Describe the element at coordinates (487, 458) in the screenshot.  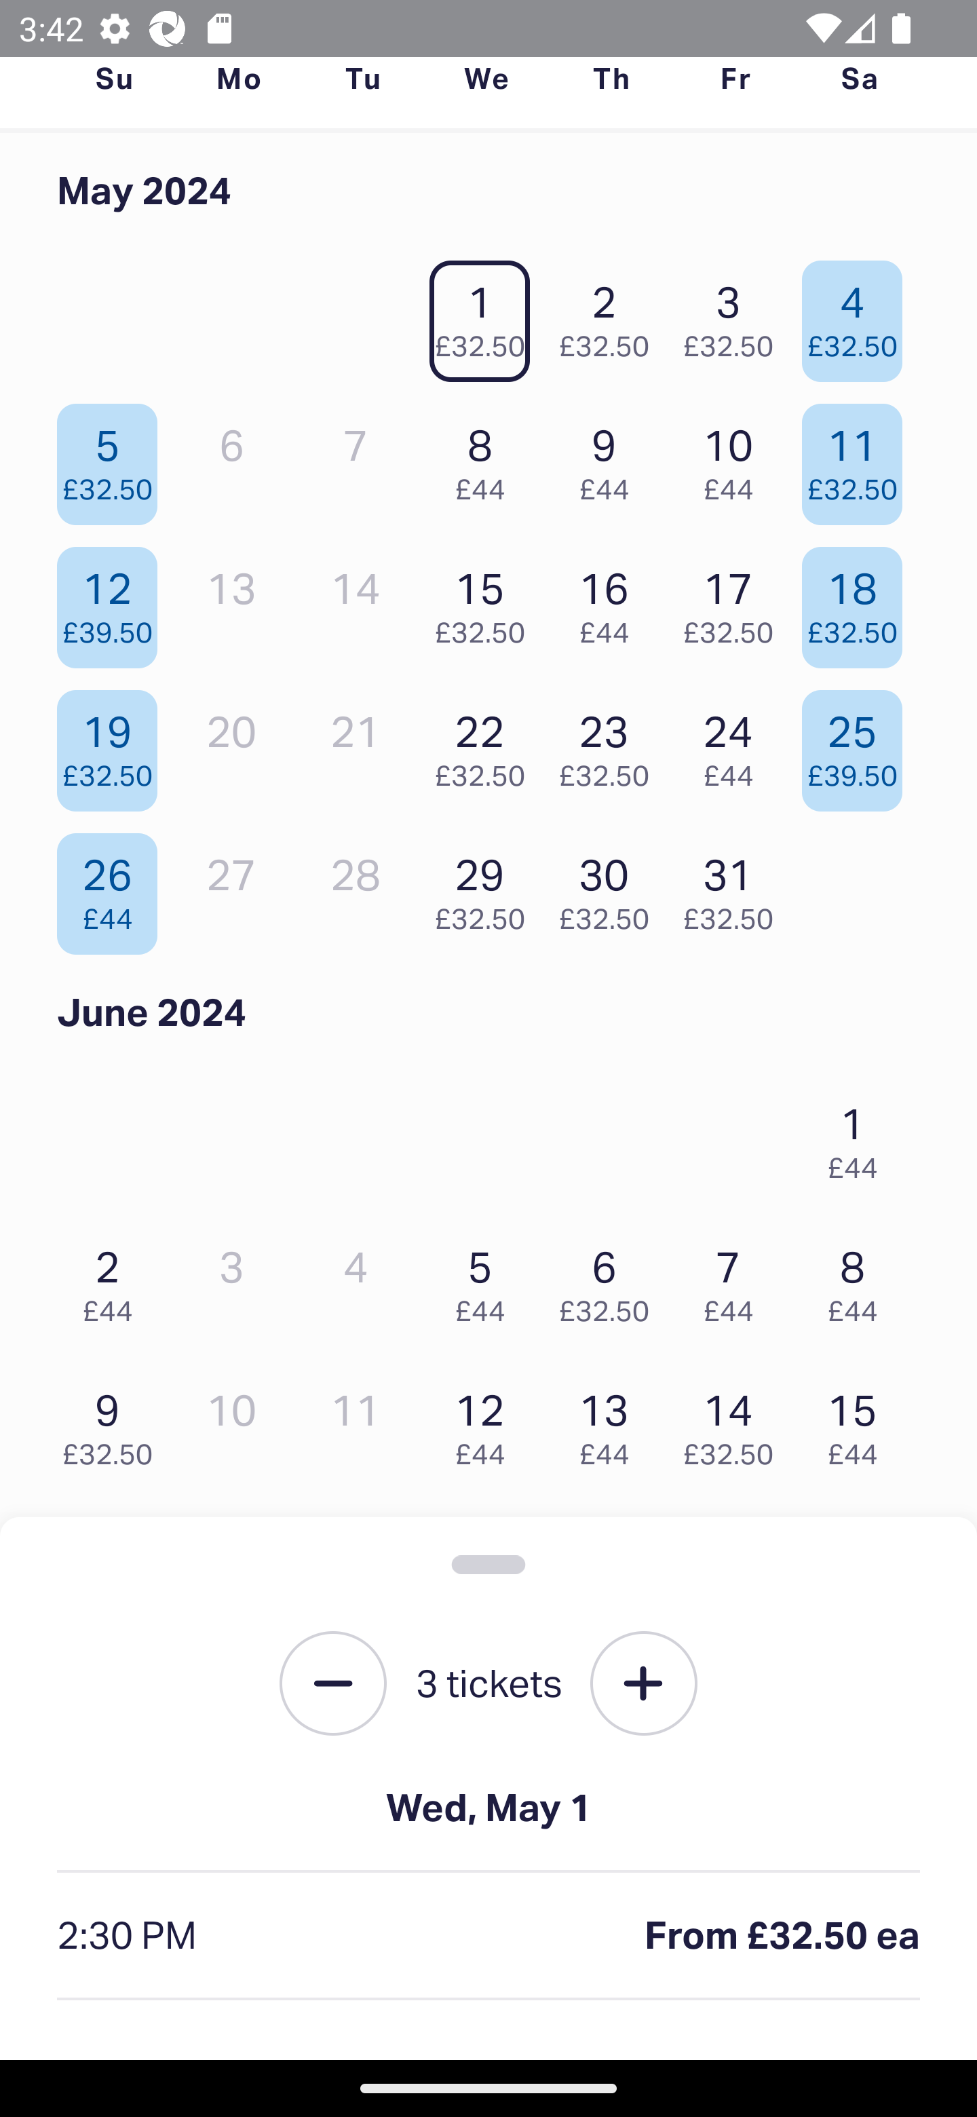
I see `8 £44` at that location.